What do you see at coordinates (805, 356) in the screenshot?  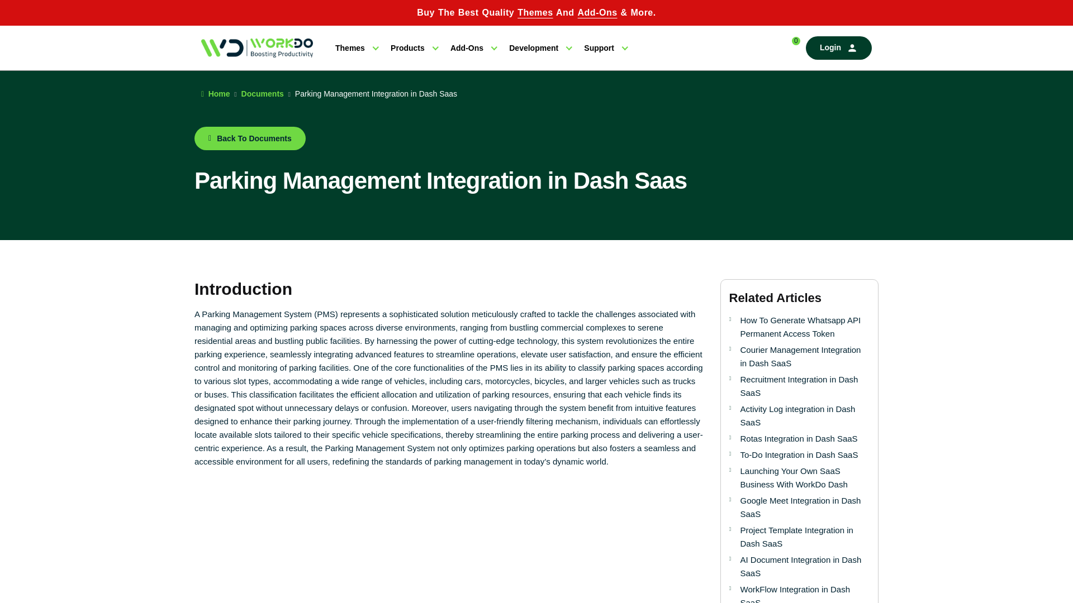 I see `Courier Management Integration in Dash SaaS` at bounding box center [805, 356].